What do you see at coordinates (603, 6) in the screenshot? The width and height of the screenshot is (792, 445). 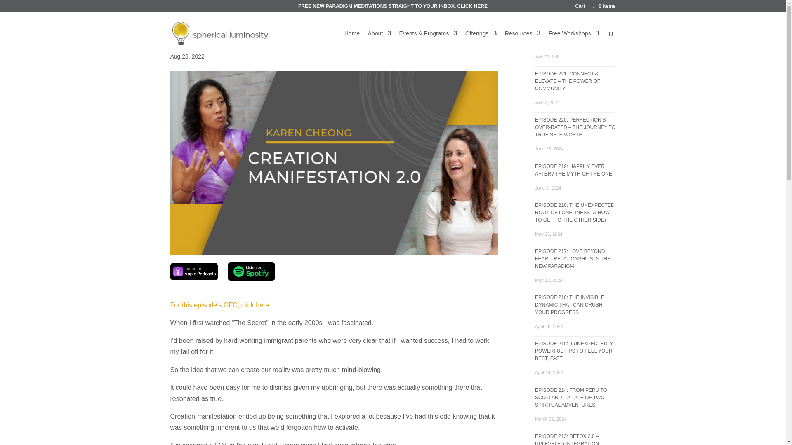 I see `0 Items` at bounding box center [603, 6].